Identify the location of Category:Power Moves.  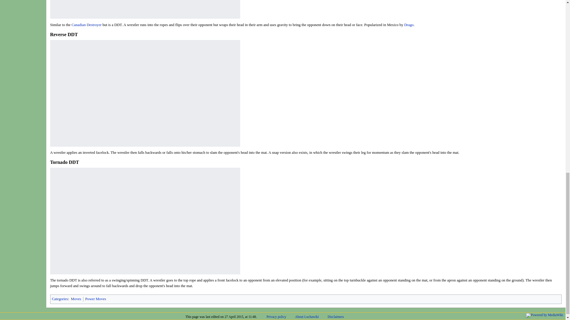
(96, 299).